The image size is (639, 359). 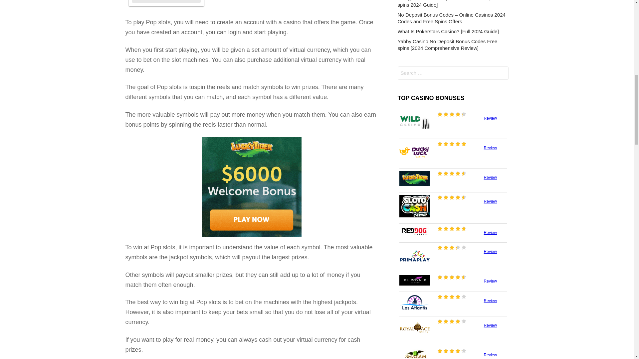 I want to click on El Royale Casino, so click(x=415, y=280).